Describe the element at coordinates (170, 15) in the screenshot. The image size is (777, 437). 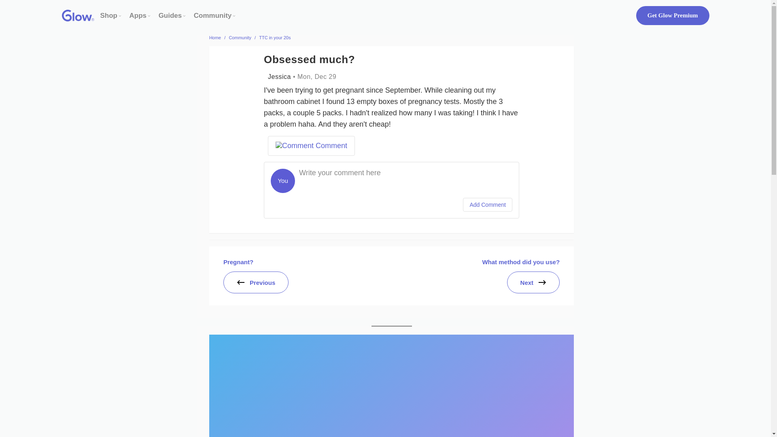
I see `Guides` at that location.